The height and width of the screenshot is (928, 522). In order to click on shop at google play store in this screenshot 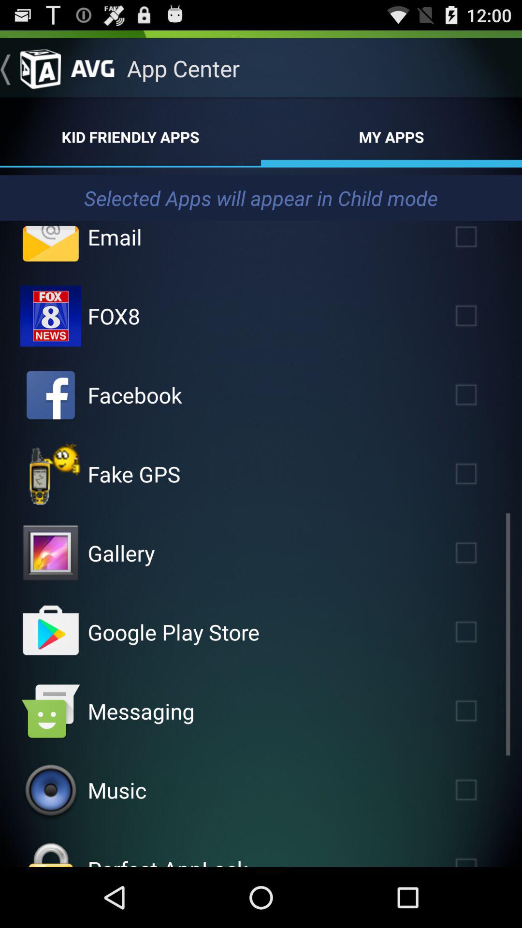, I will do `click(51, 632)`.